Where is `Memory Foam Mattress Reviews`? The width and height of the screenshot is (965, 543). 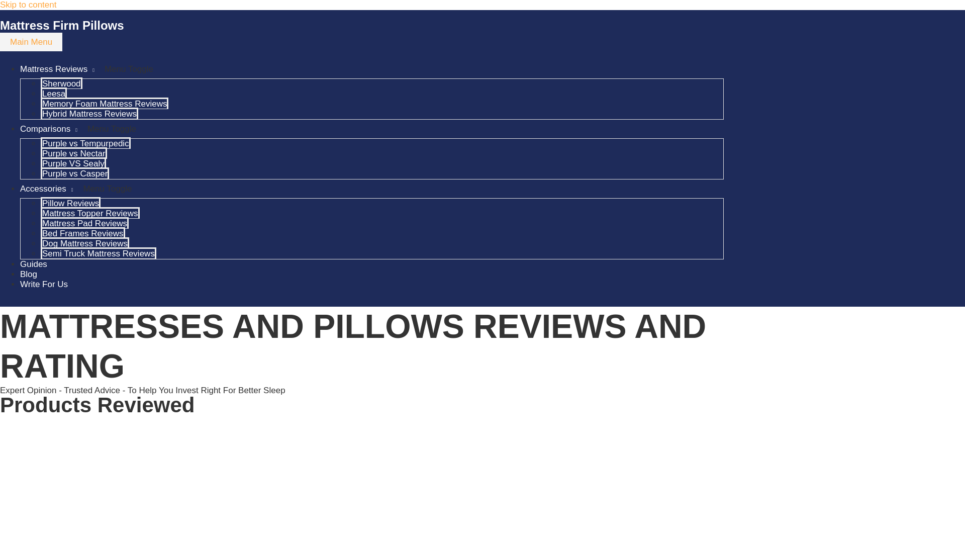
Memory Foam Mattress Reviews is located at coordinates (104, 104).